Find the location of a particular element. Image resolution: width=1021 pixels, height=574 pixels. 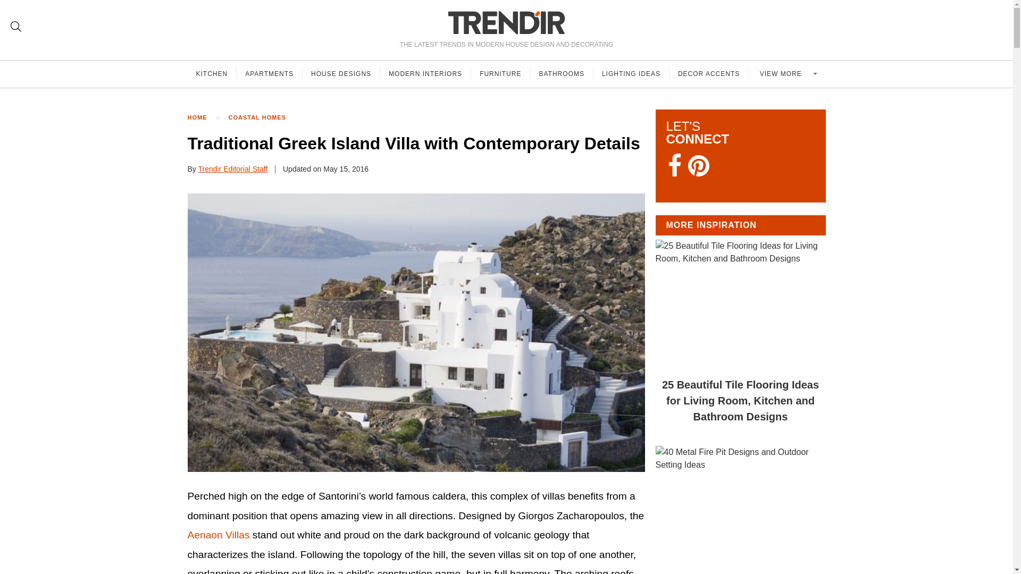

COASTAL HOMES is located at coordinates (263, 117).